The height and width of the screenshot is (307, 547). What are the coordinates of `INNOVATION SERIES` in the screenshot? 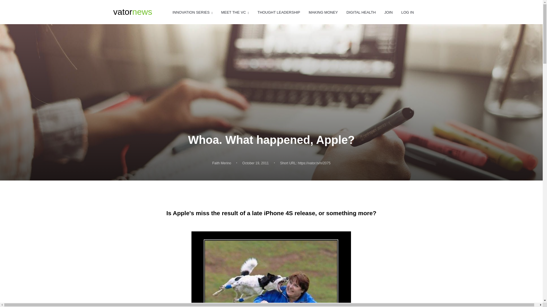 It's located at (192, 13).